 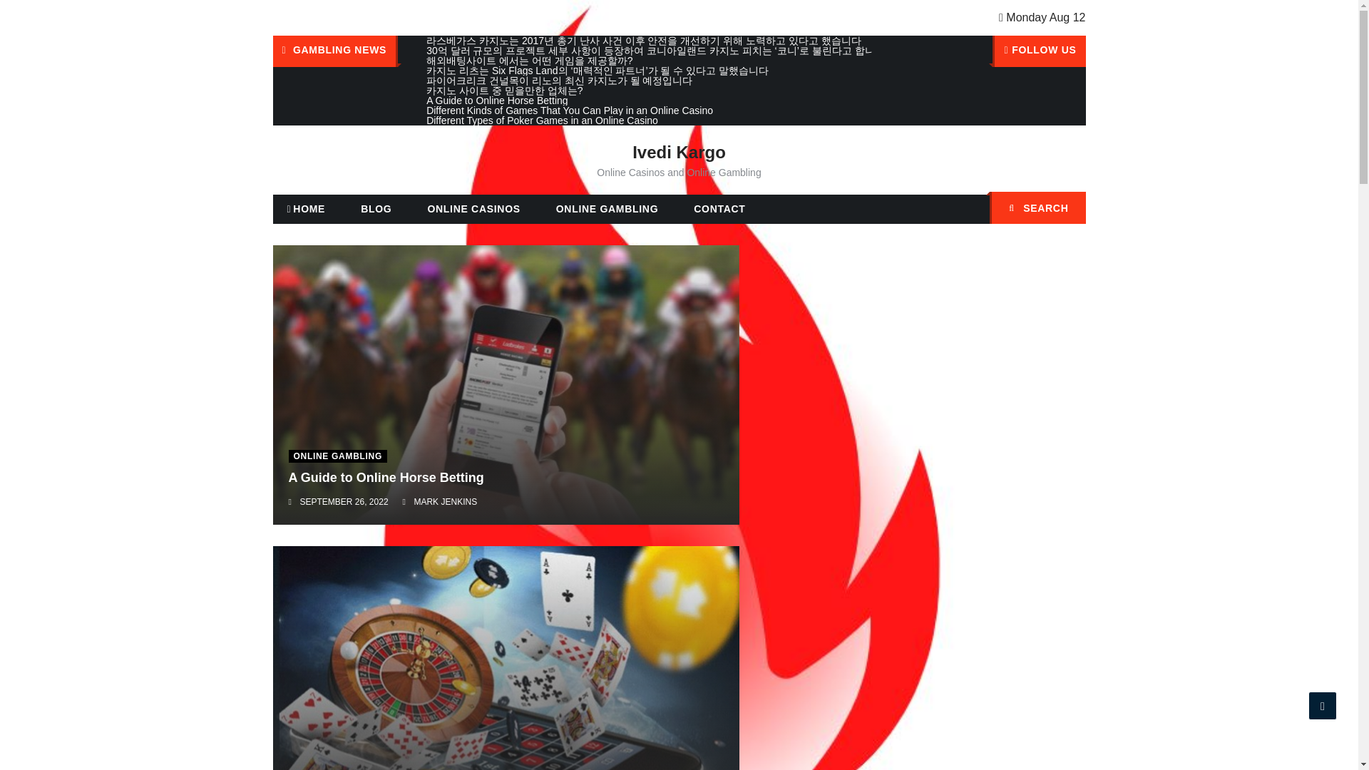 I want to click on Search, so click(x=1067, y=210).